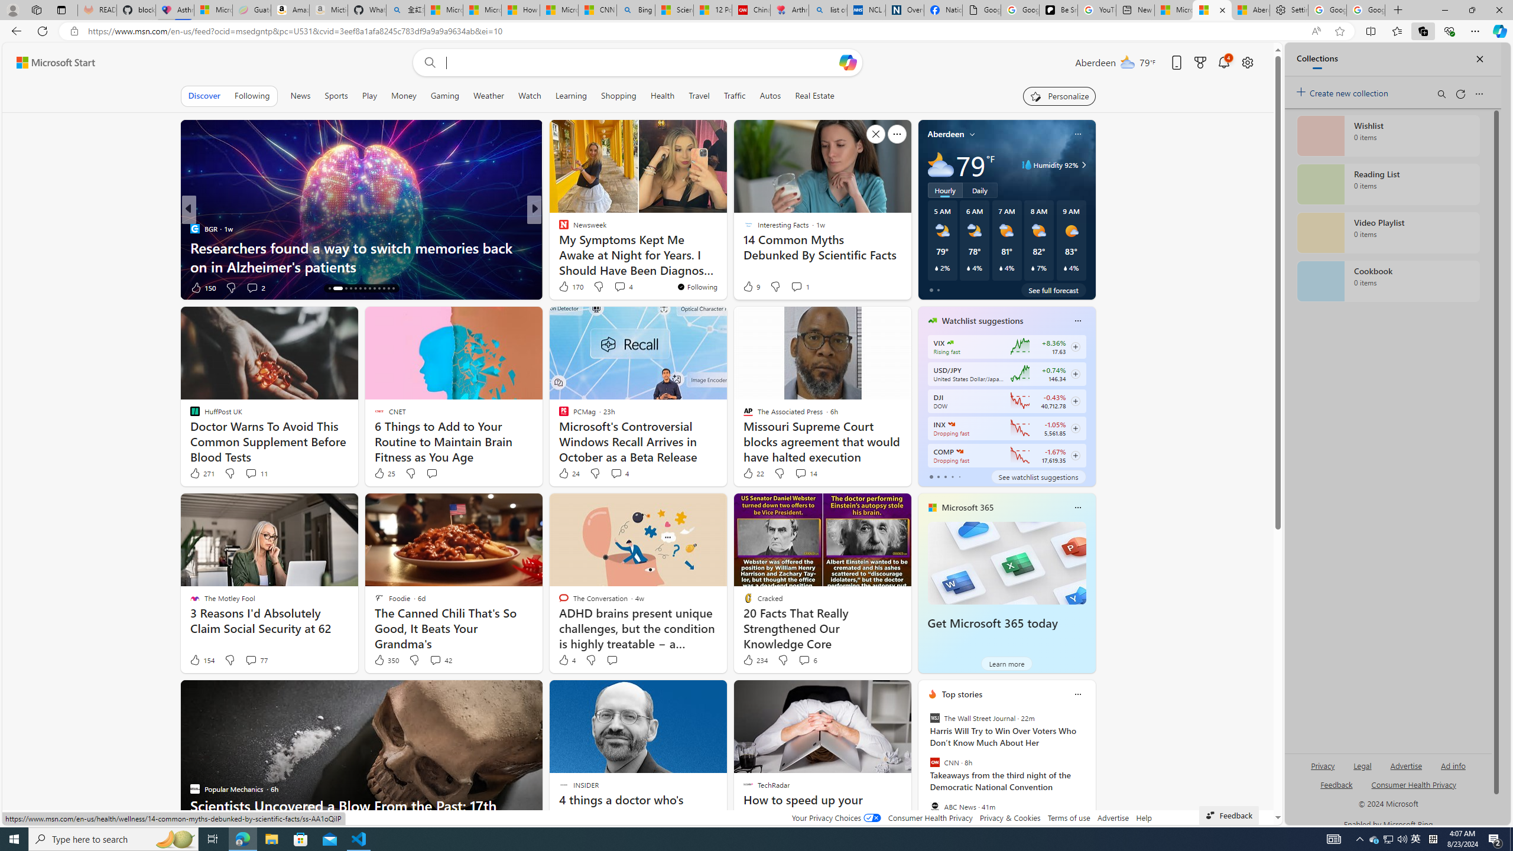 The image size is (1513, 851). What do you see at coordinates (973, 134) in the screenshot?
I see `My location` at bounding box center [973, 134].